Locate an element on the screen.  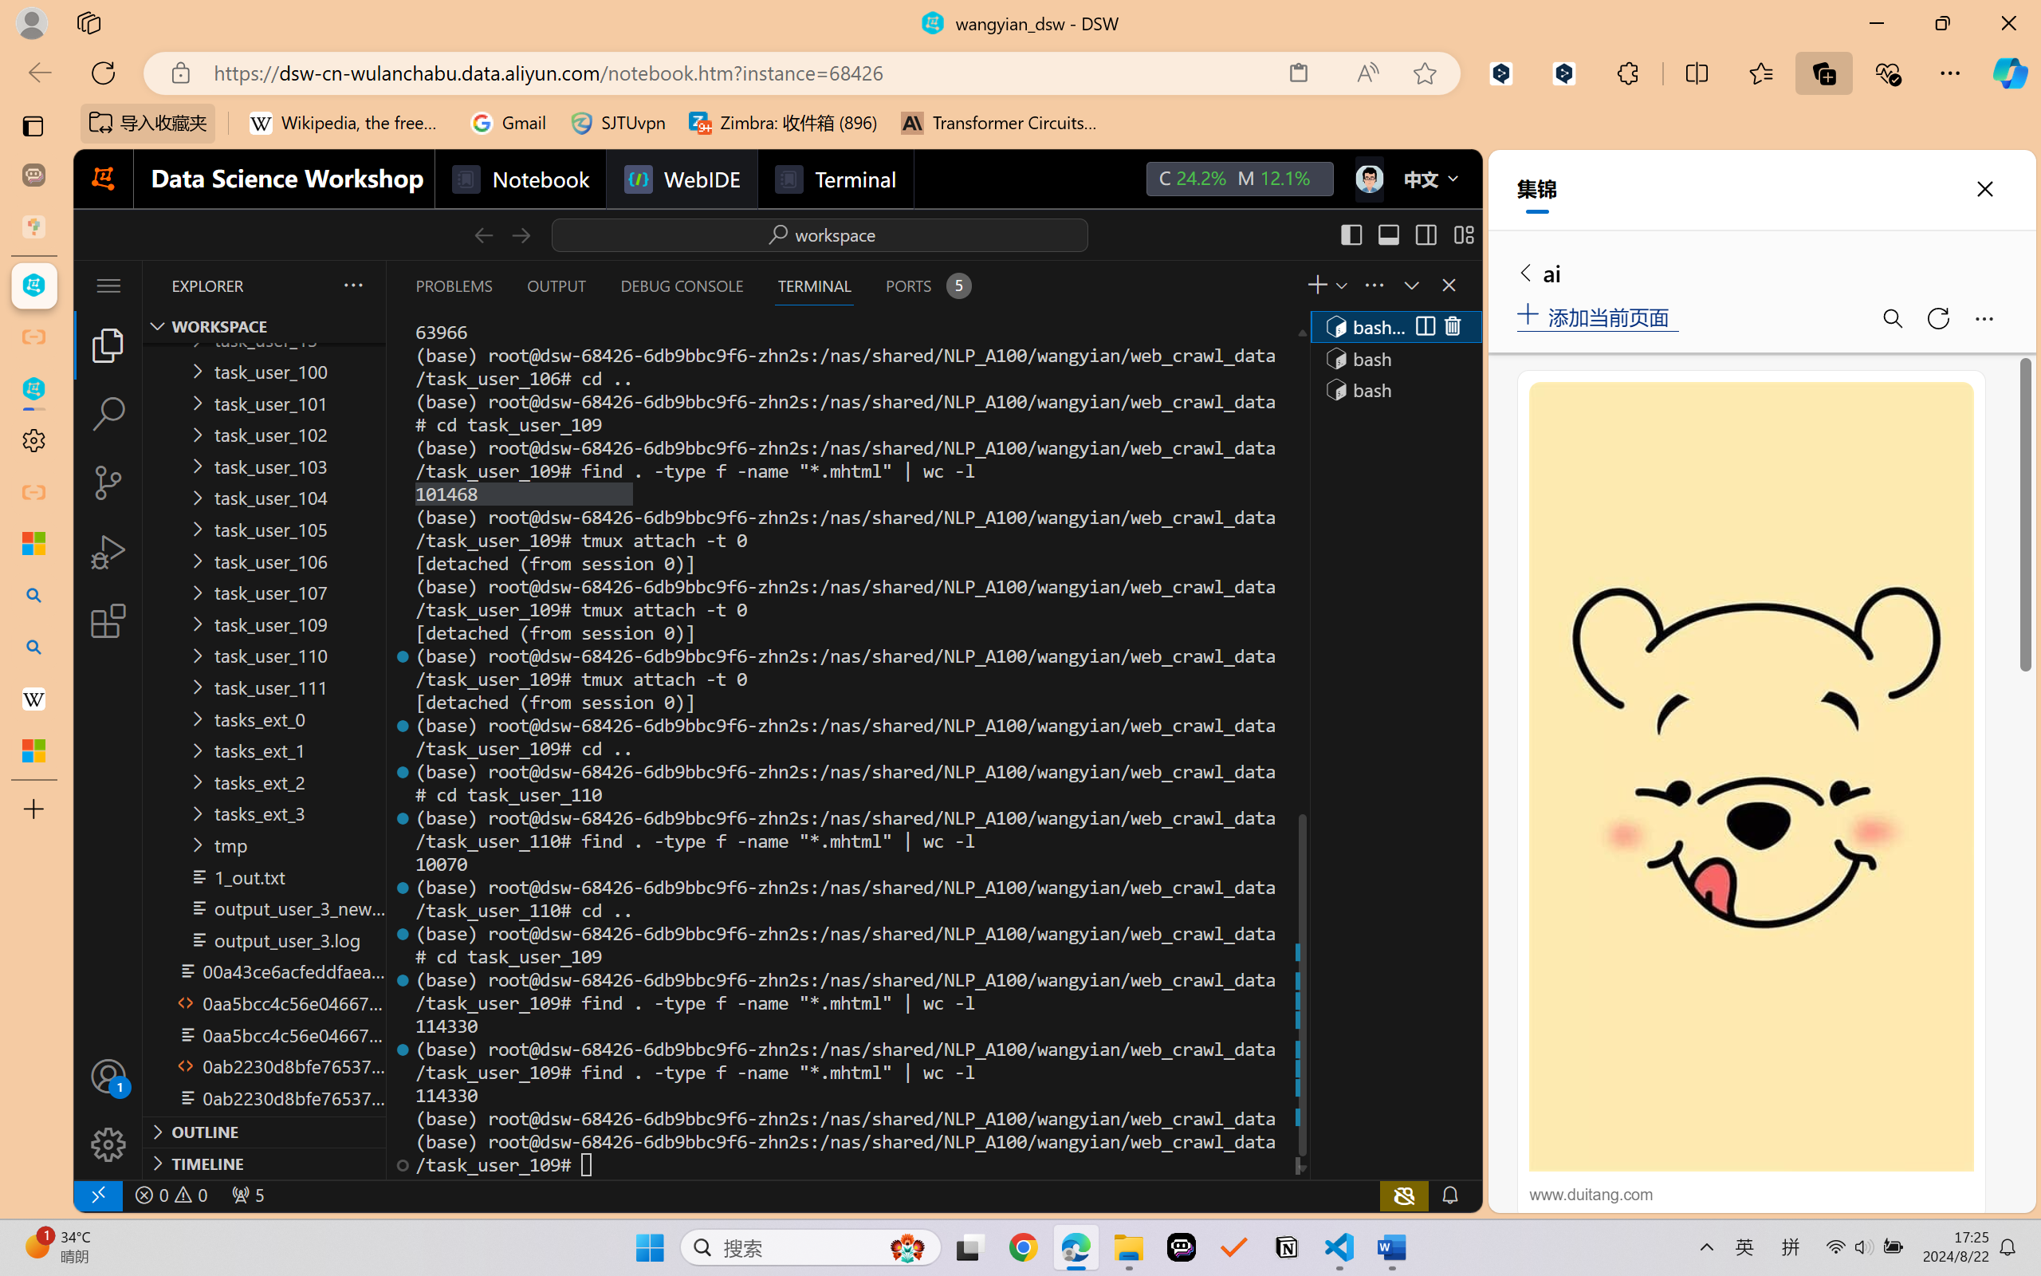
Launch Profile... is located at coordinates (1339, 285).